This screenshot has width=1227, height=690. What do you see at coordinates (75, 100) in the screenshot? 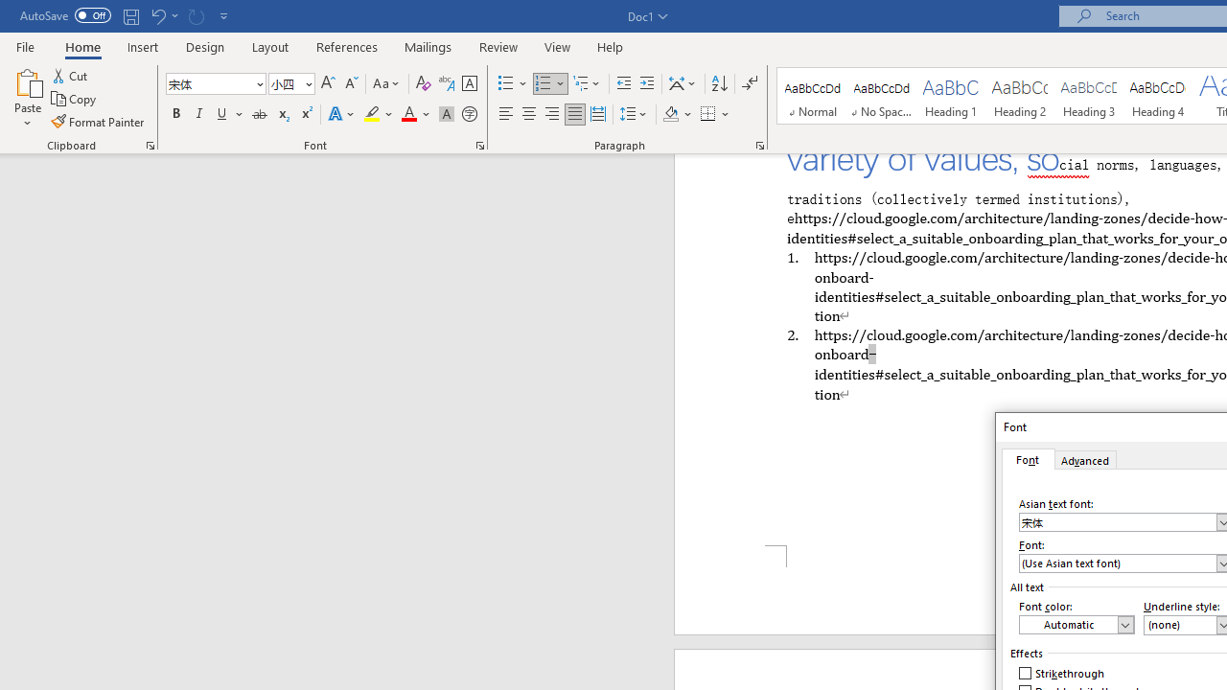
I see `Copy` at bounding box center [75, 100].